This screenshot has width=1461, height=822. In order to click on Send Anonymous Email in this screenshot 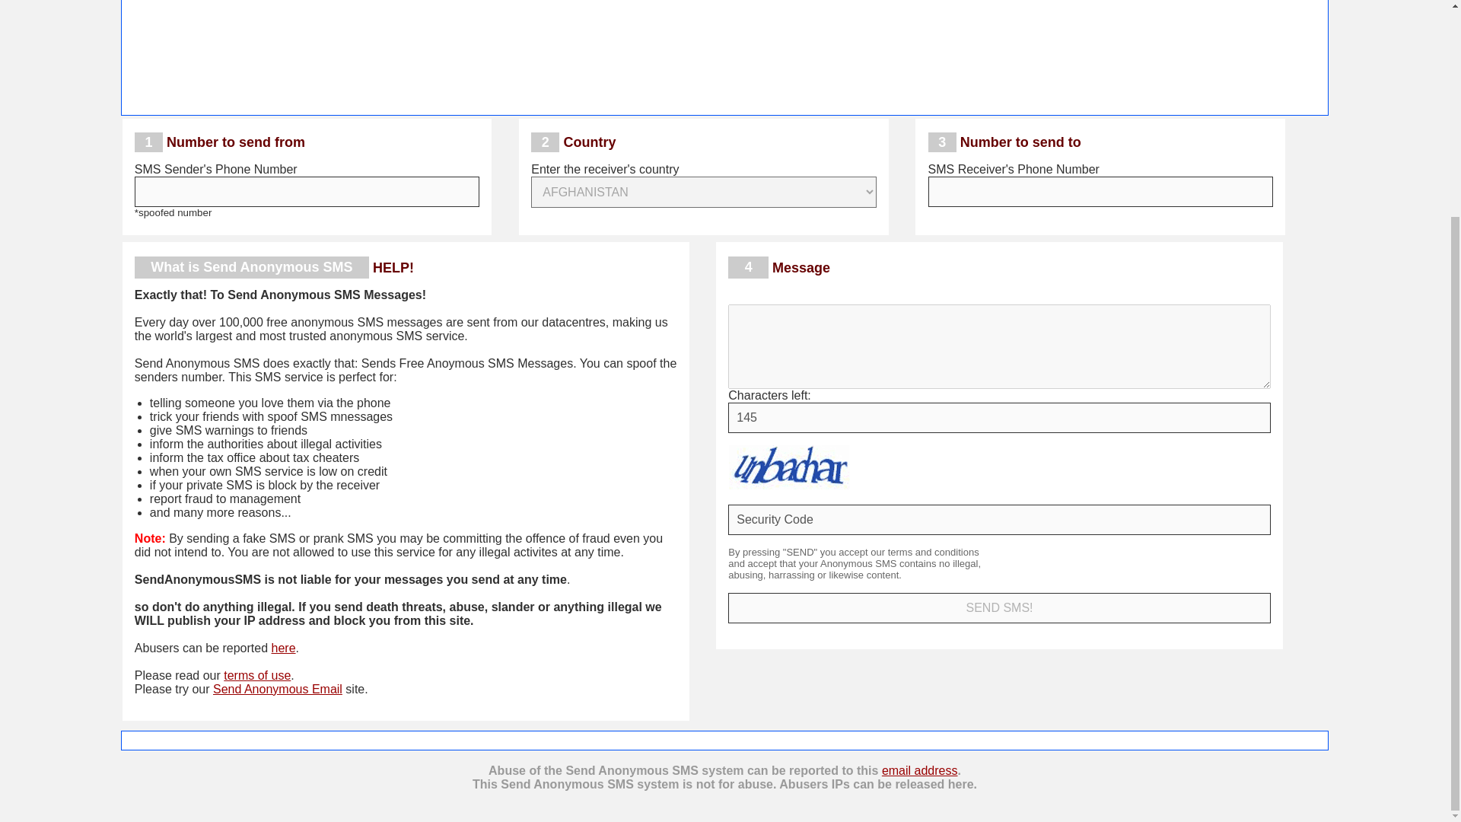, I will do `click(277, 689)`.